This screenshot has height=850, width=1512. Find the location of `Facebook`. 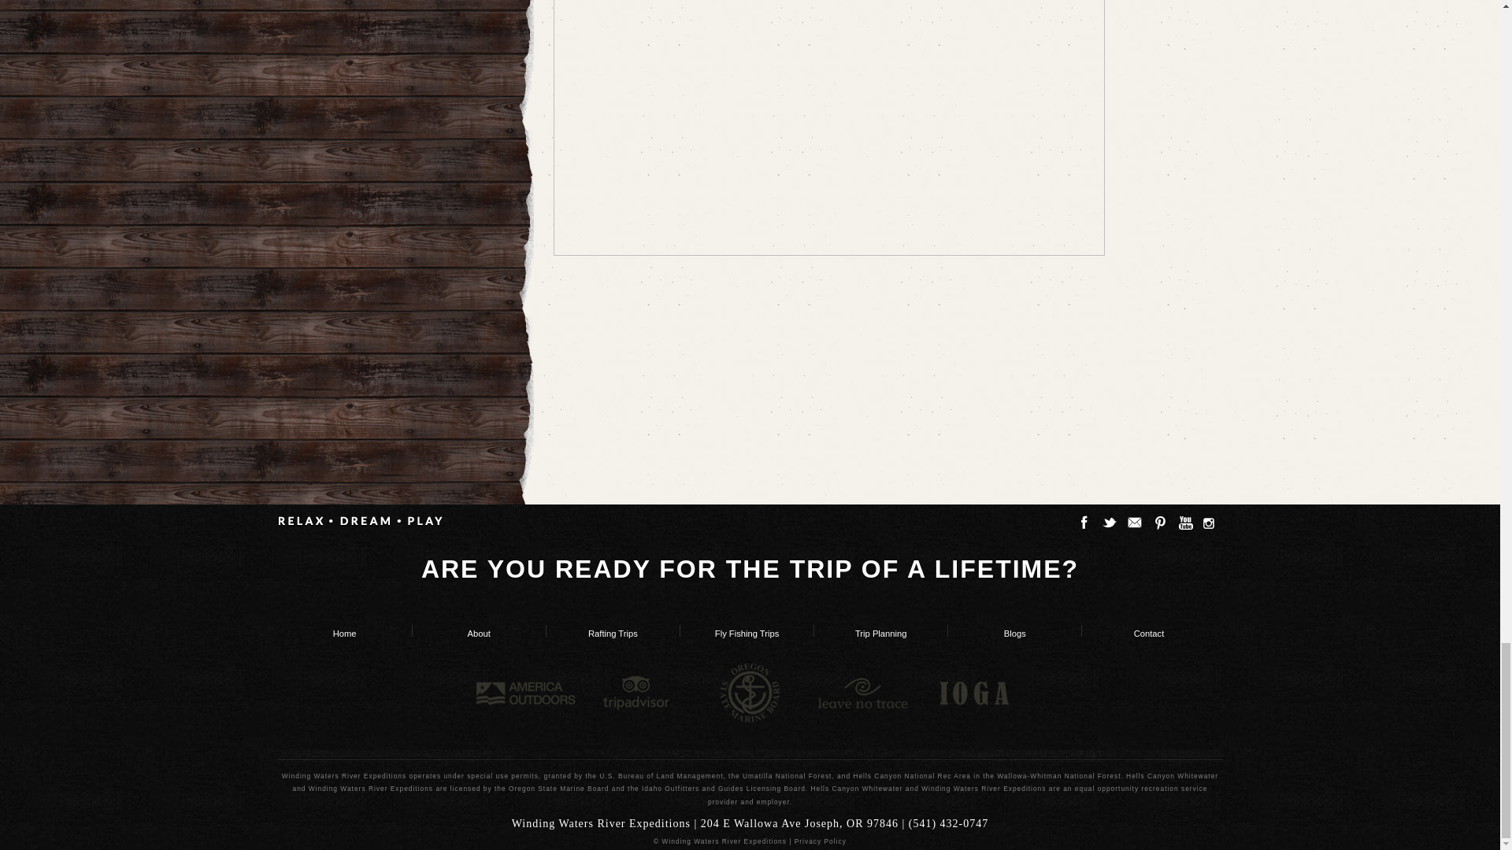

Facebook is located at coordinates (1084, 523).